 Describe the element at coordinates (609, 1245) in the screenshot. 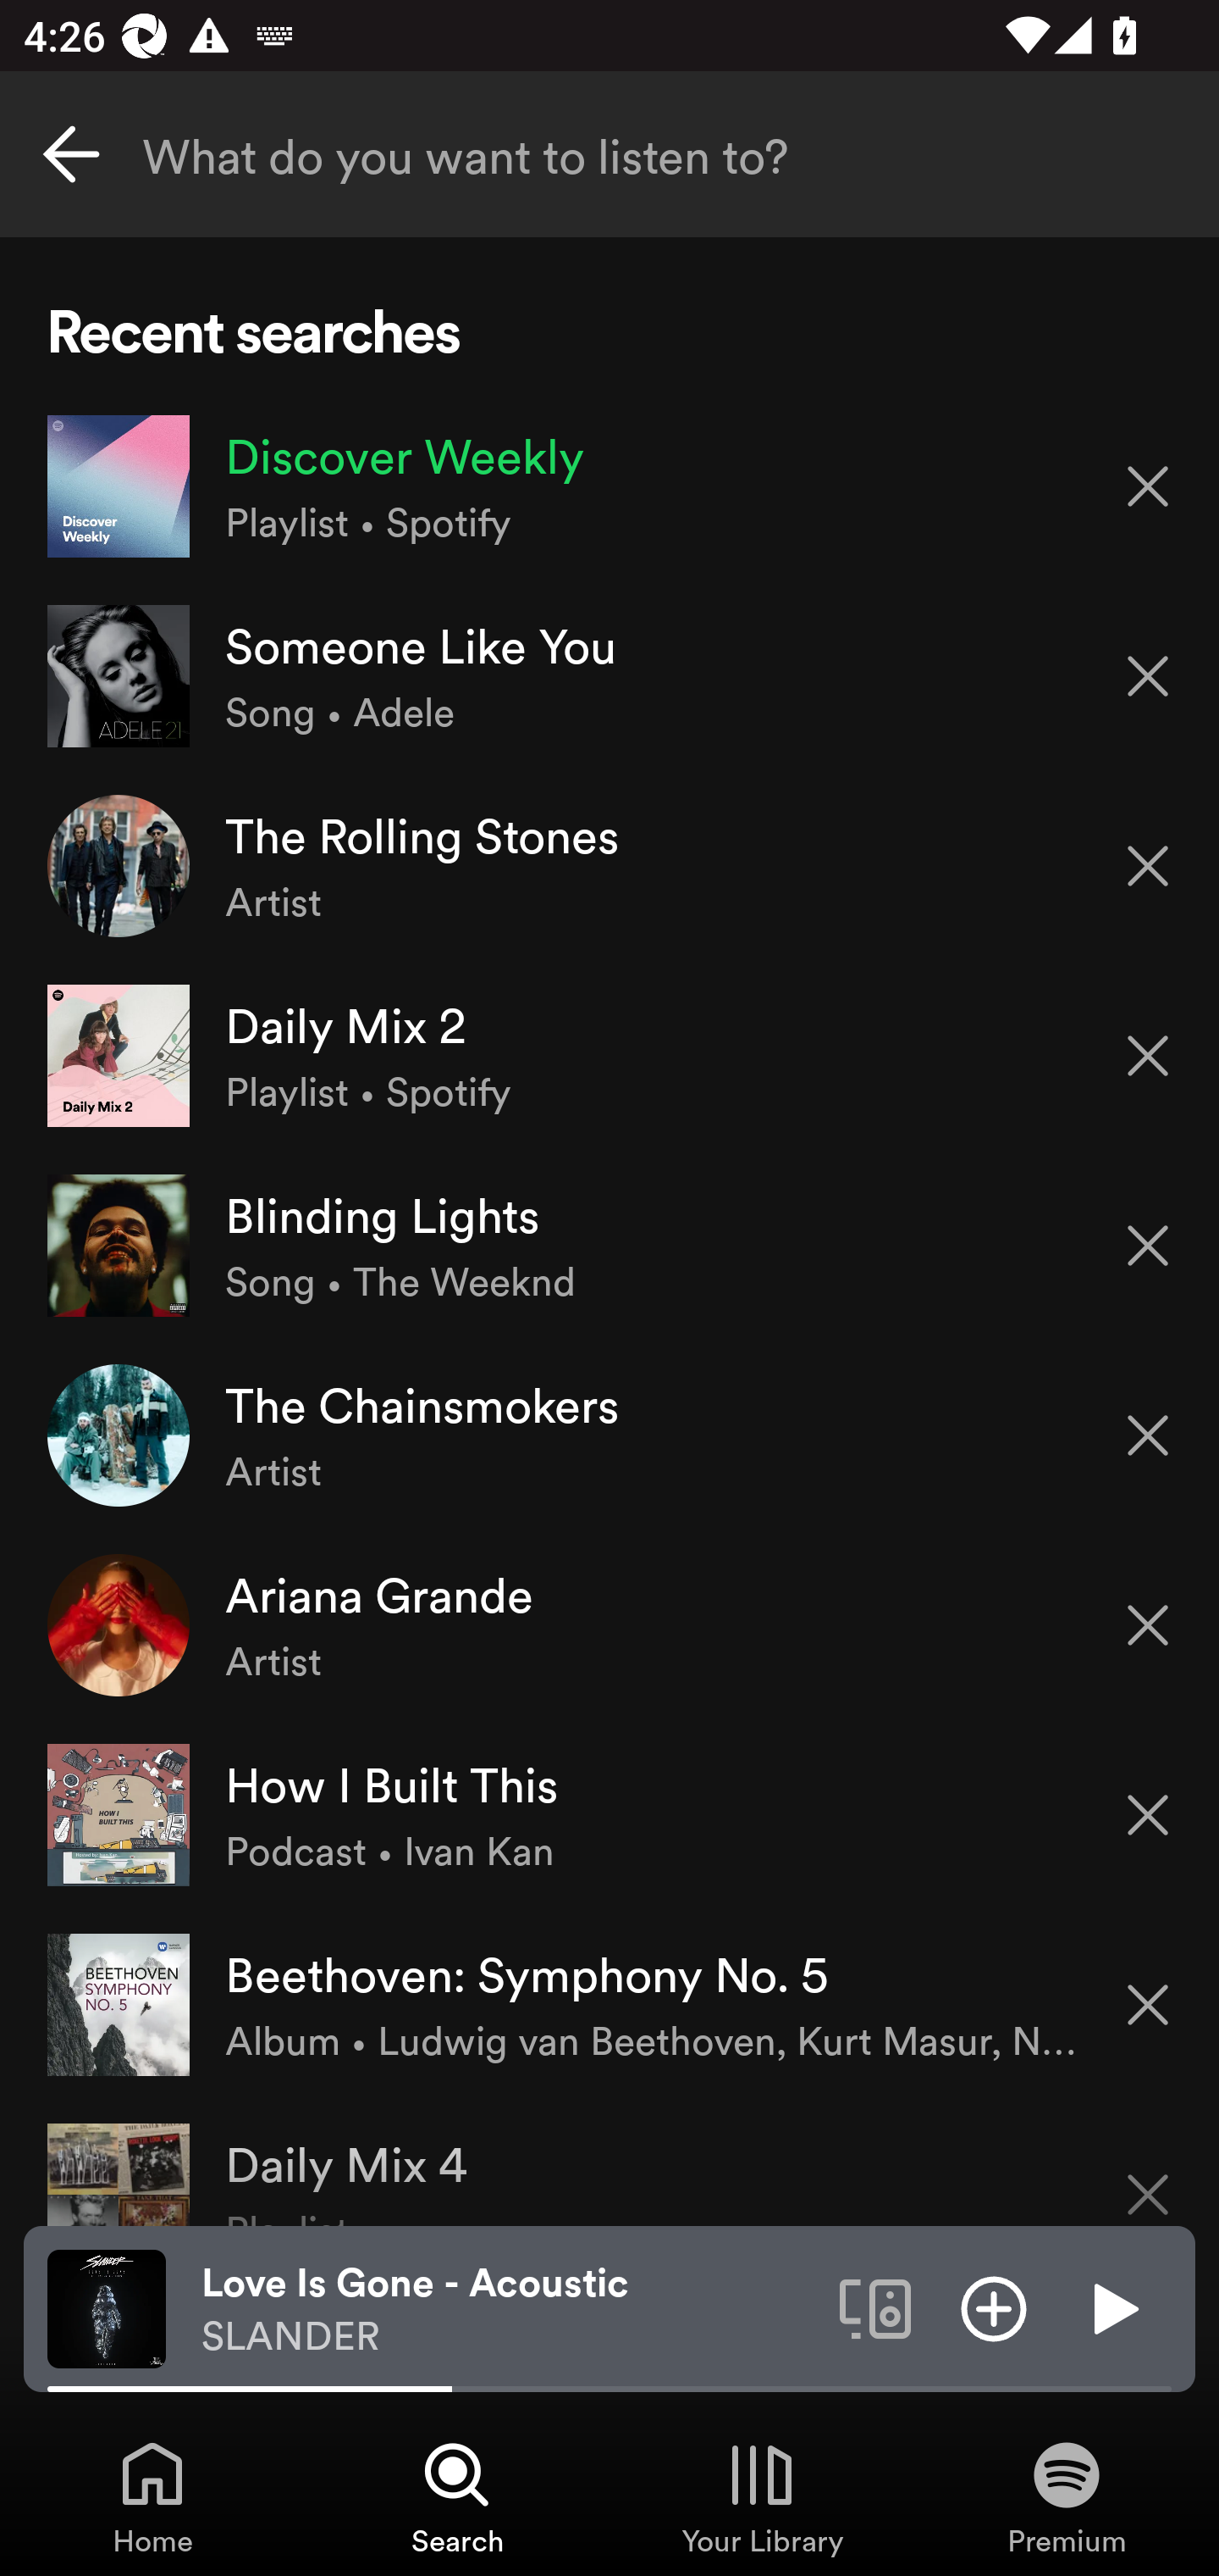

I see `Blinding Lights Song • The Weeknd Remove` at that location.